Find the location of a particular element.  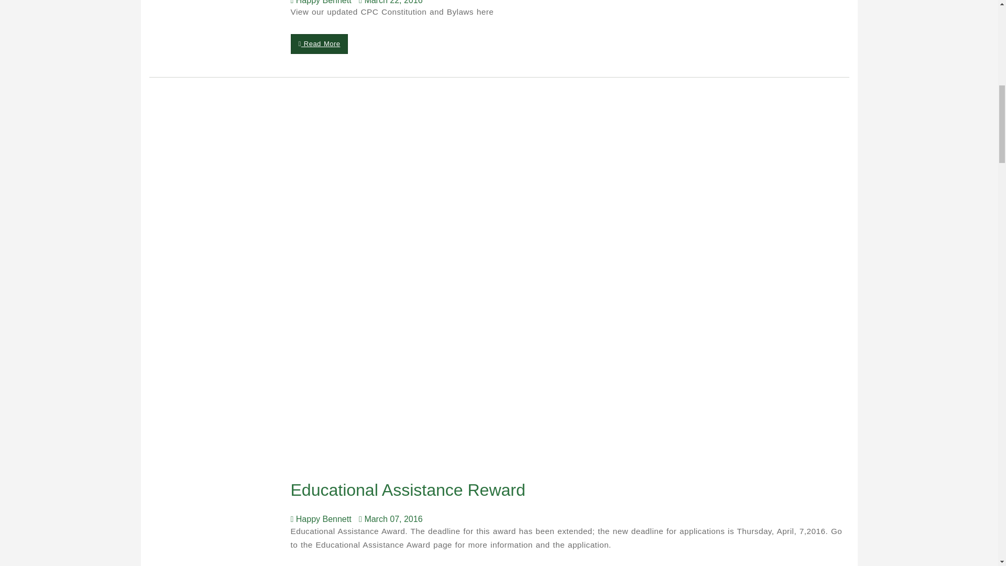

Happy Bennett is located at coordinates (323, 2).